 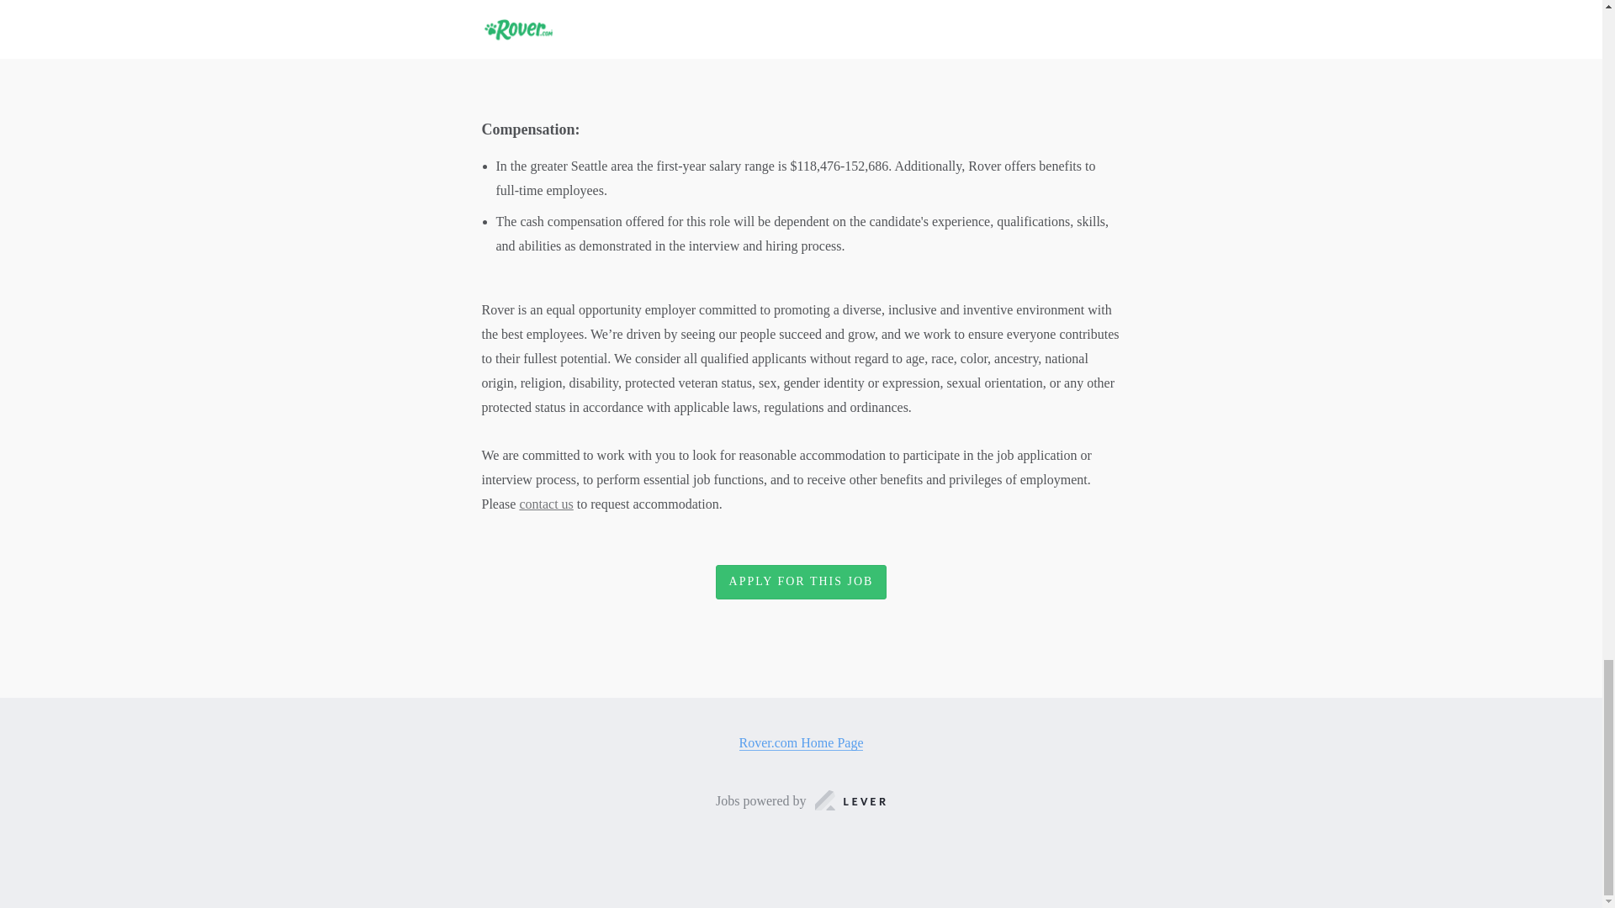 I want to click on contact us, so click(x=545, y=504).